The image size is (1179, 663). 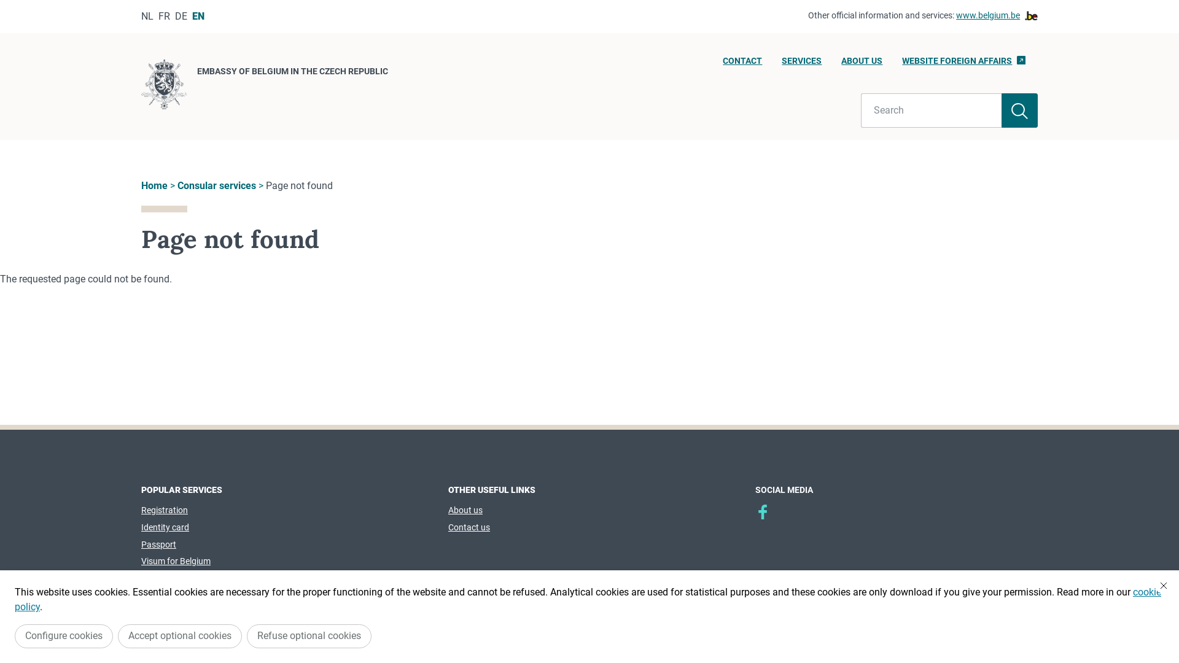 I want to click on www.belgium.be, so click(x=997, y=16).